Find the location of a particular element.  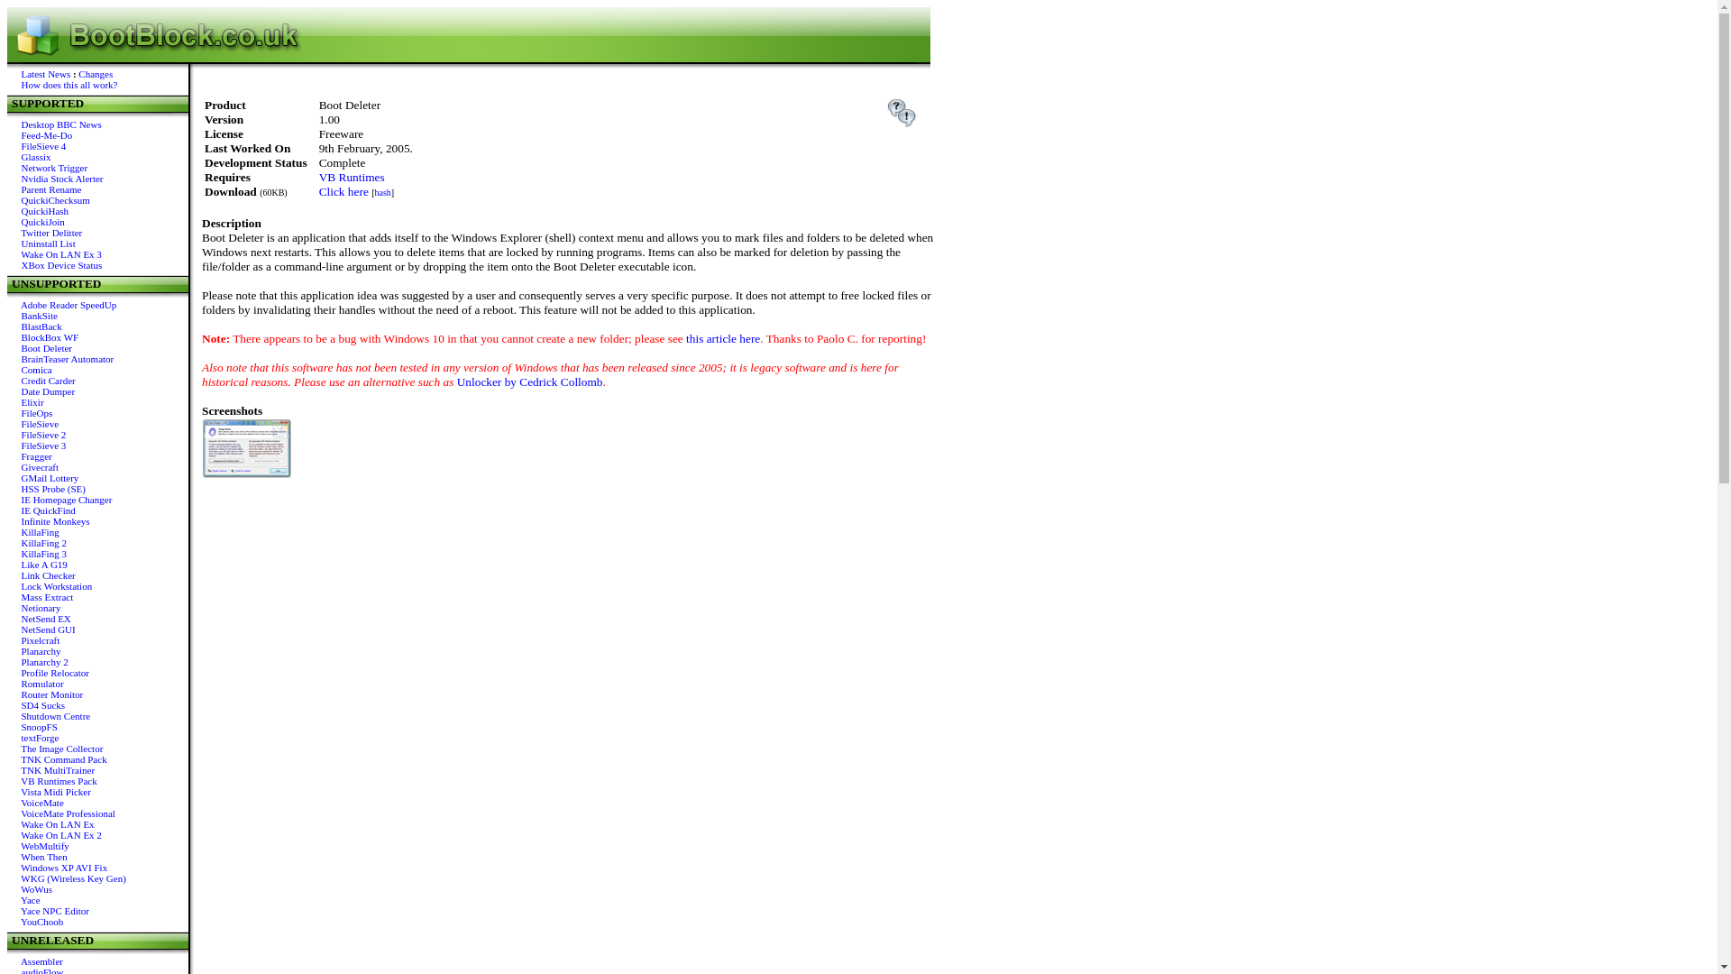

BlastBack is located at coordinates (41, 326).